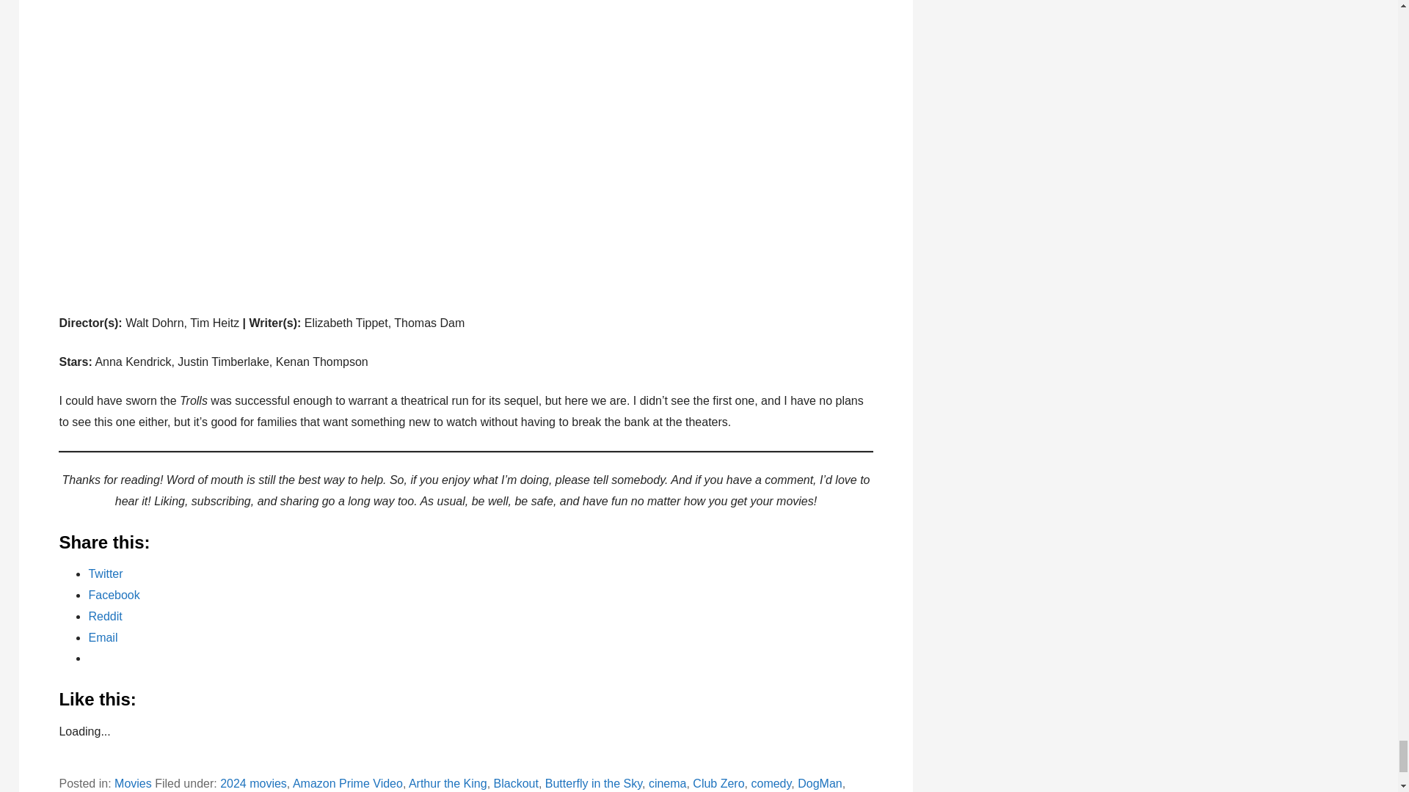 The height and width of the screenshot is (792, 1409). I want to click on DogMan, so click(819, 783).